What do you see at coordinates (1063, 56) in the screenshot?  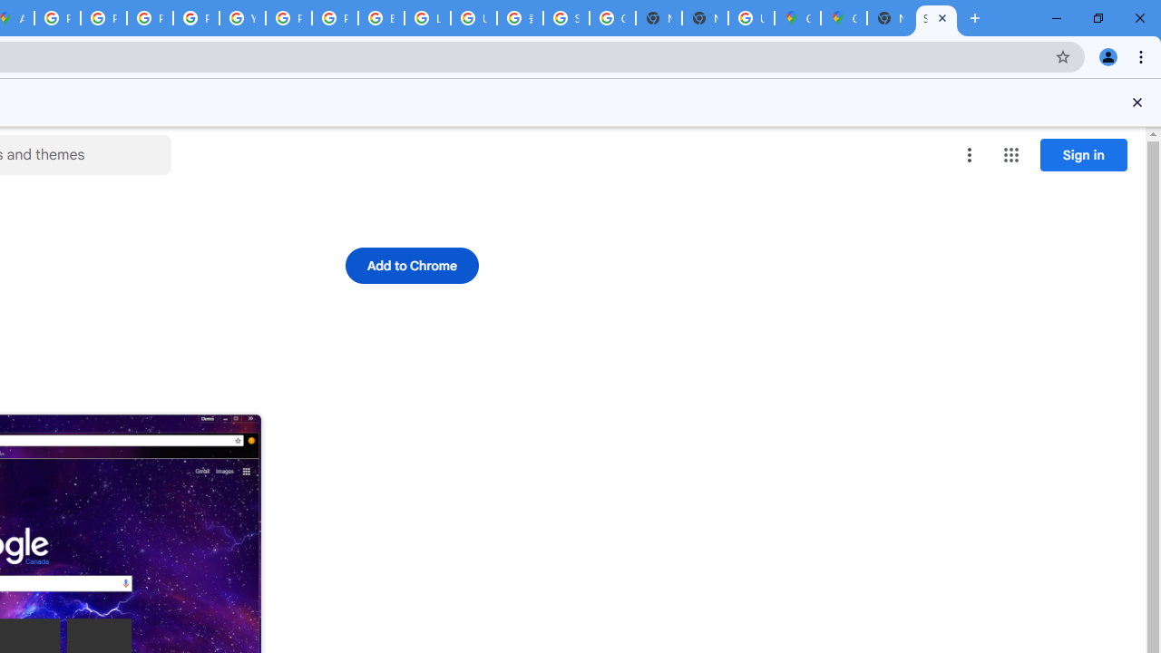 I see `Bookmark this tab` at bounding box center [1063, 56].